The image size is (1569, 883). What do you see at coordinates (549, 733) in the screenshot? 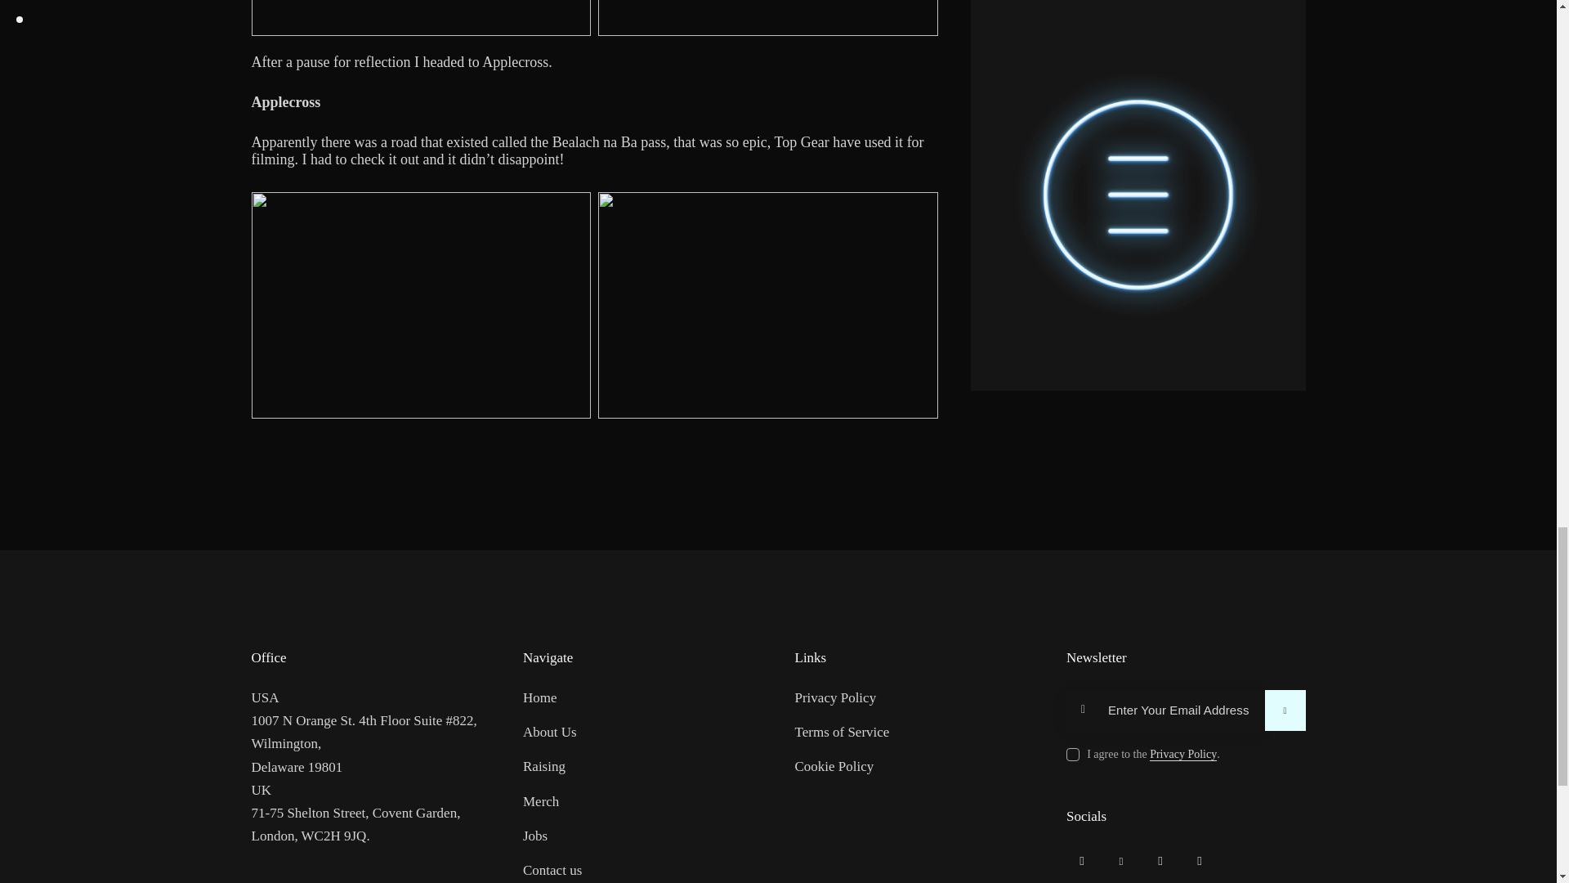
I see `About Us` at bounding box center [549, 733].